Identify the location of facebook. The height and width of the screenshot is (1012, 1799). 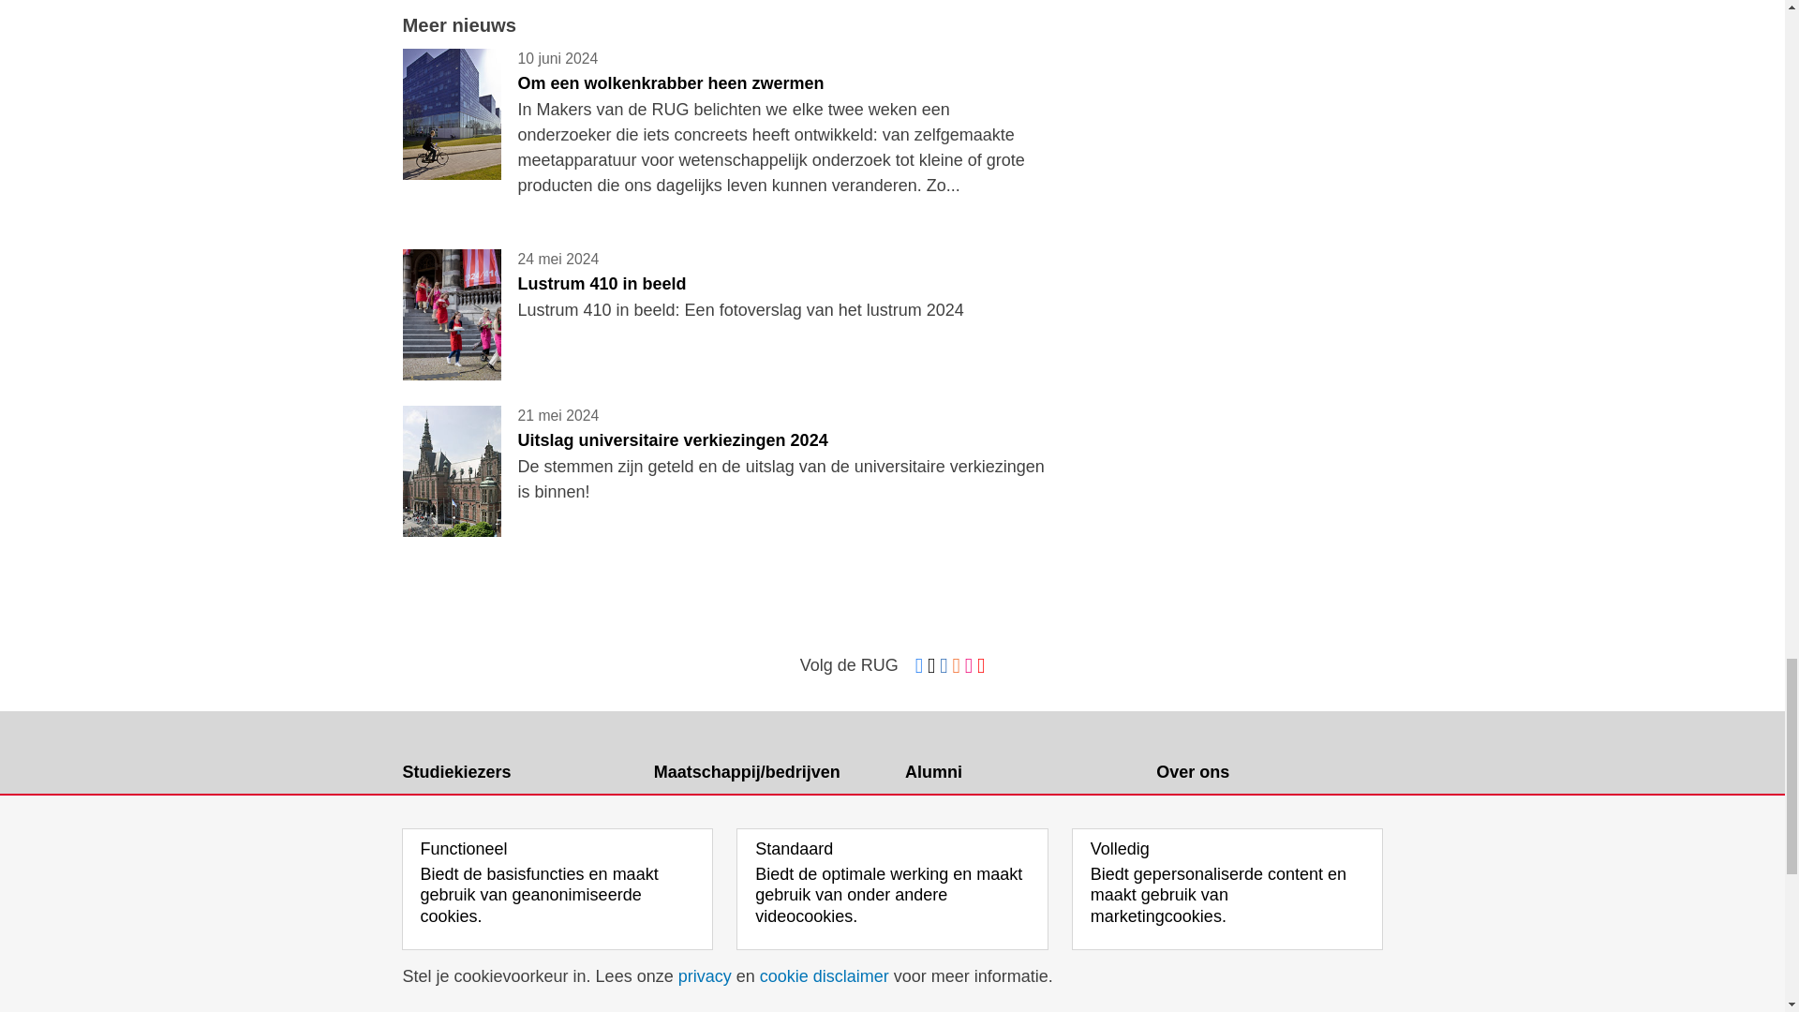
(918, 665).